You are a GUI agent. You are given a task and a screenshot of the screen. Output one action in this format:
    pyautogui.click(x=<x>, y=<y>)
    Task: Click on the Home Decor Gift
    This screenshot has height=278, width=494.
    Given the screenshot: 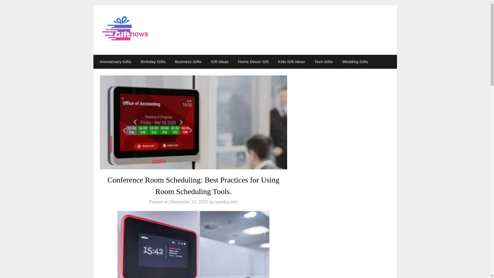 What is the action you would take?
    pyautogui.click(x=253, y=62)
    